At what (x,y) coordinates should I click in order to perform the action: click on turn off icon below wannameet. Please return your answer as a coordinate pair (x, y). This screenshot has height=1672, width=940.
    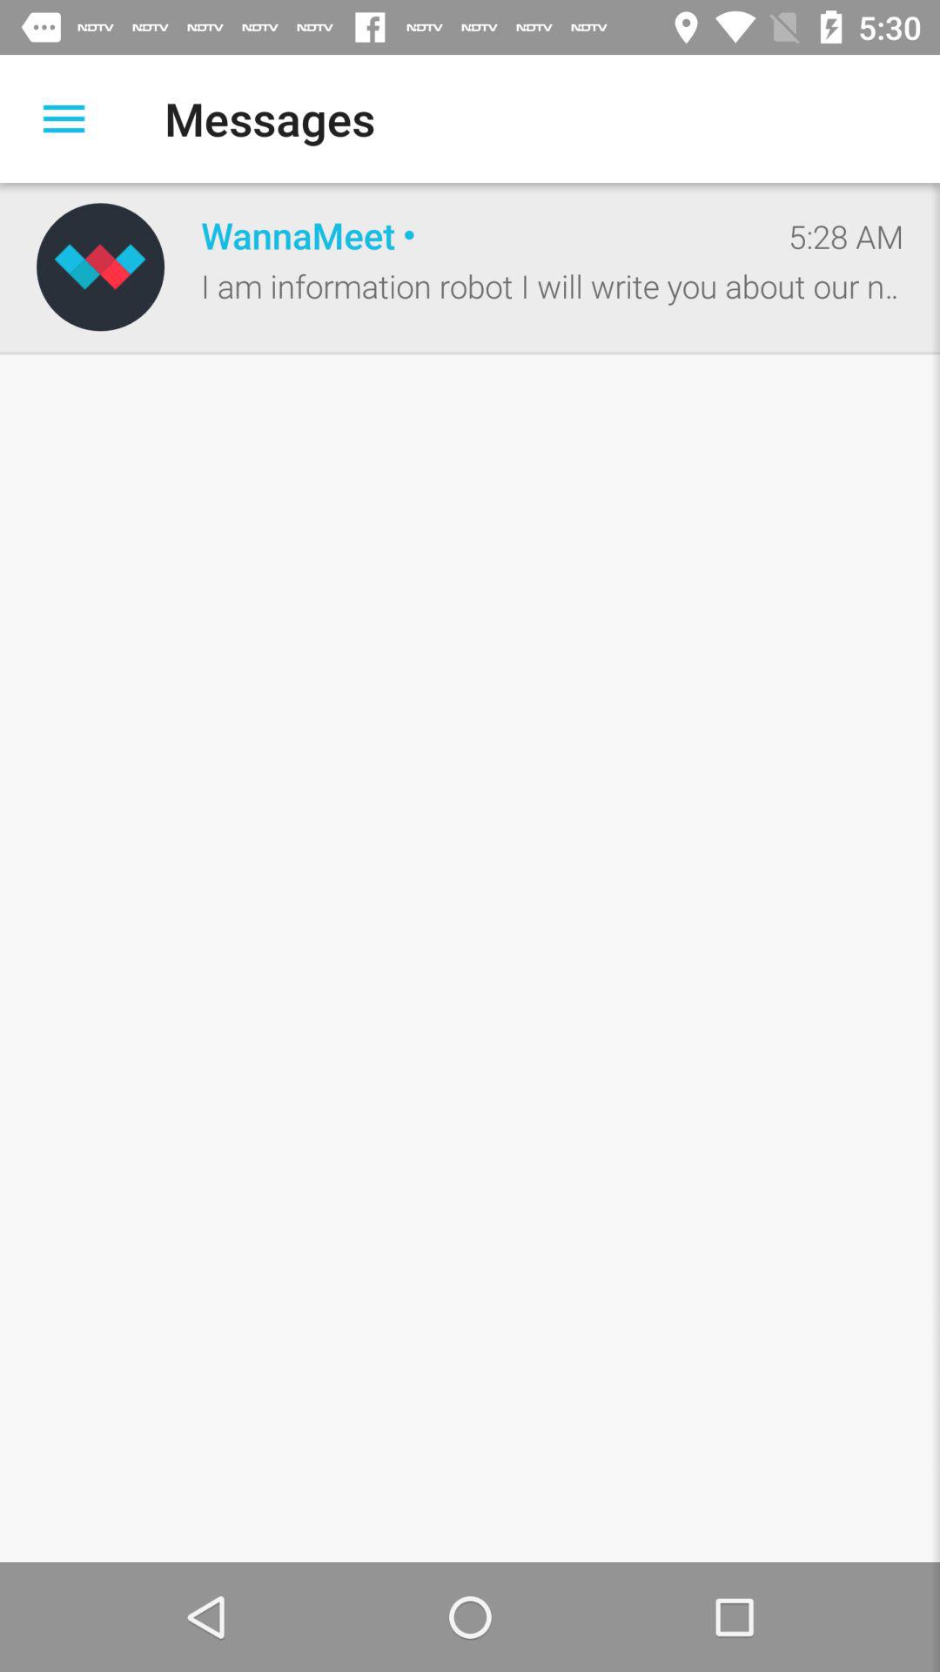
    Looking at the image, I should click on (552, 286).